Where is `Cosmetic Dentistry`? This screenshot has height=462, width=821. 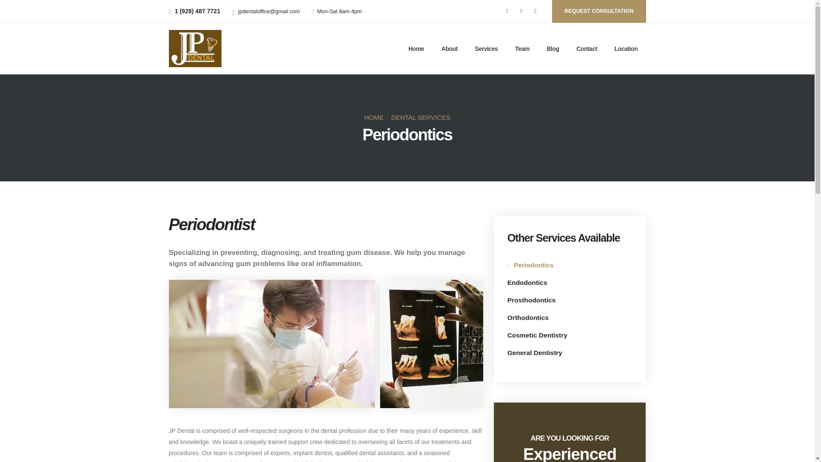
Cosmetic Dentistry is located at coordinates (537, 335).